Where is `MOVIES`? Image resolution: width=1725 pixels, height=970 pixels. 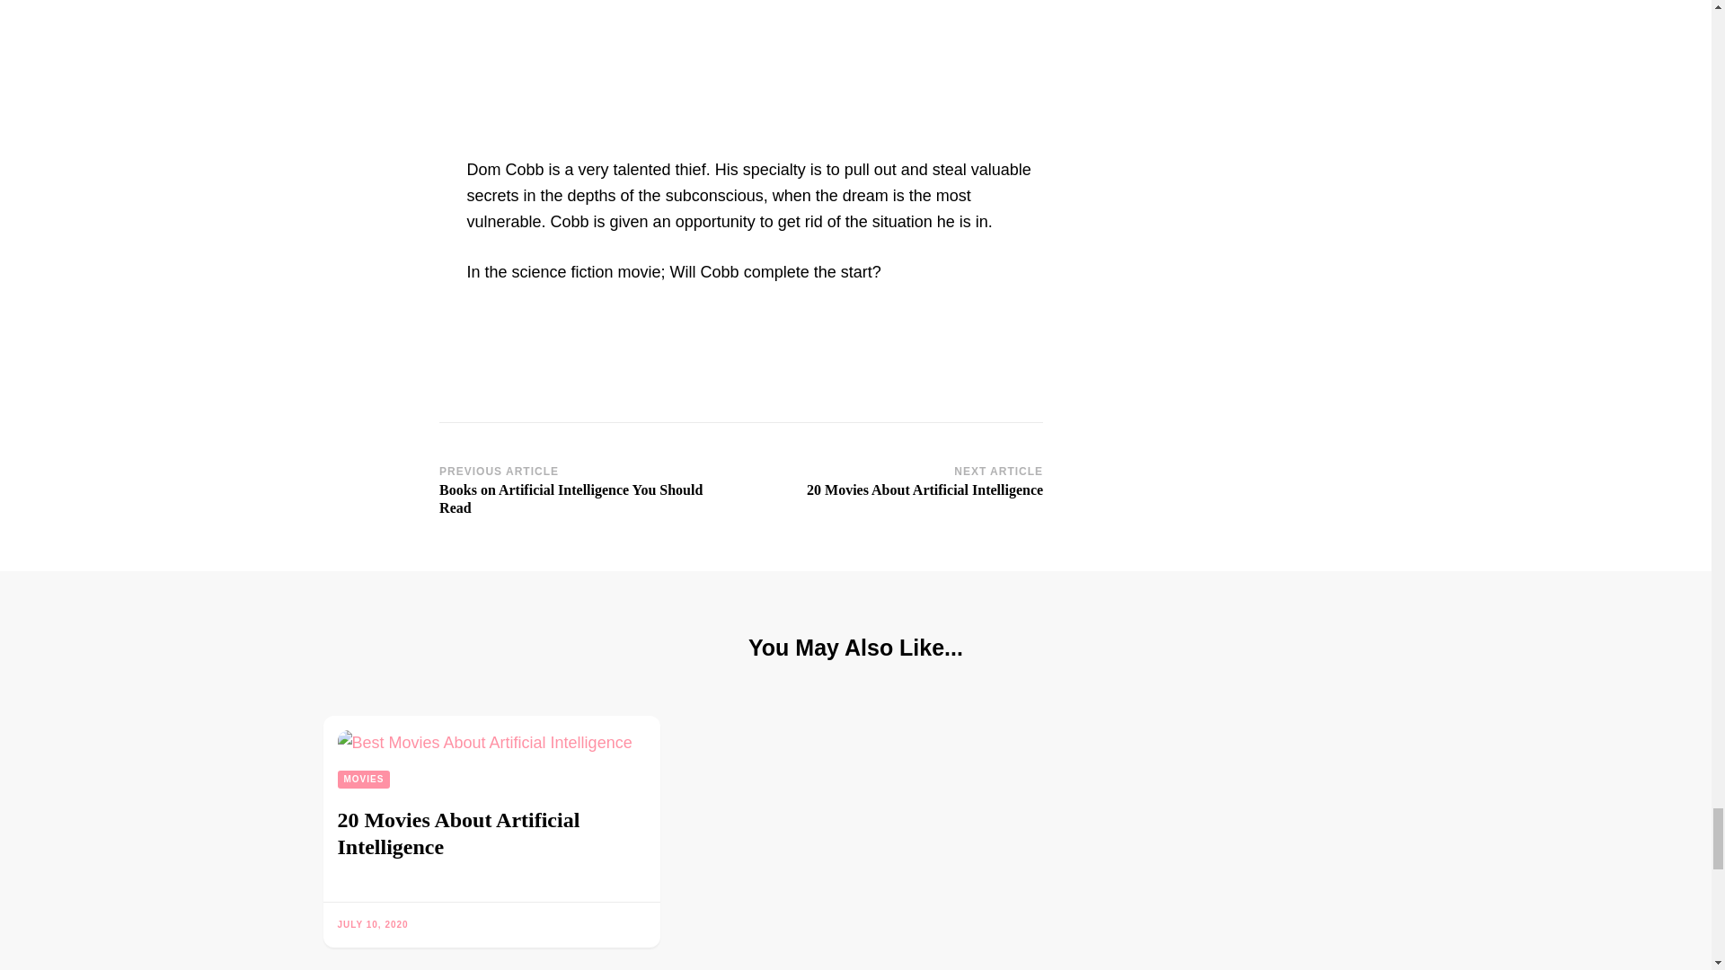
MOVIES is located at coordinates (898, 483).